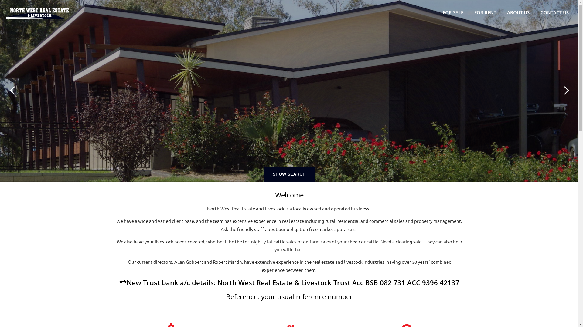 The image size is (583, 327). I want to click on FOR SALE, so click(455, 12).